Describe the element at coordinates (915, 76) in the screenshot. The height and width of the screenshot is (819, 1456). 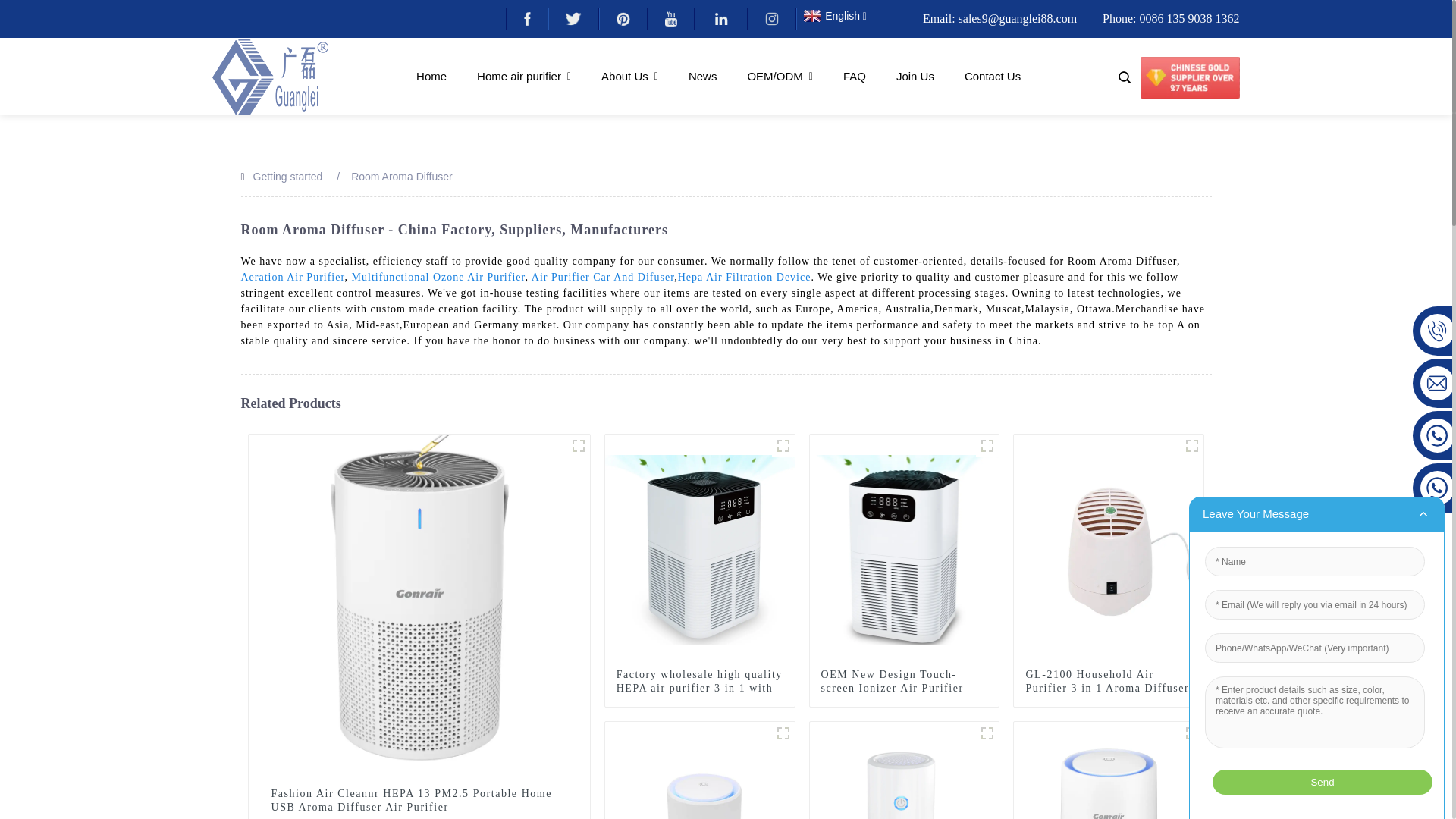
I see `Join Us` at that location.